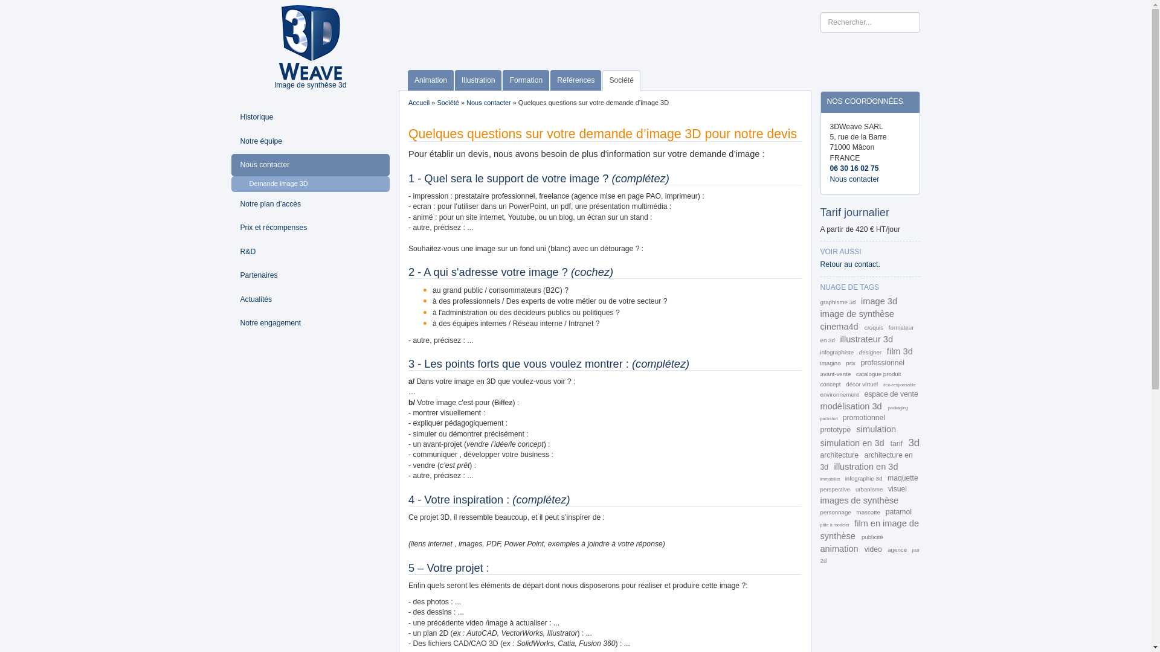  What do you see at coordinates (311, 275) in the screenshot?
I see `Partenaires` at bounding box center [311, 275].